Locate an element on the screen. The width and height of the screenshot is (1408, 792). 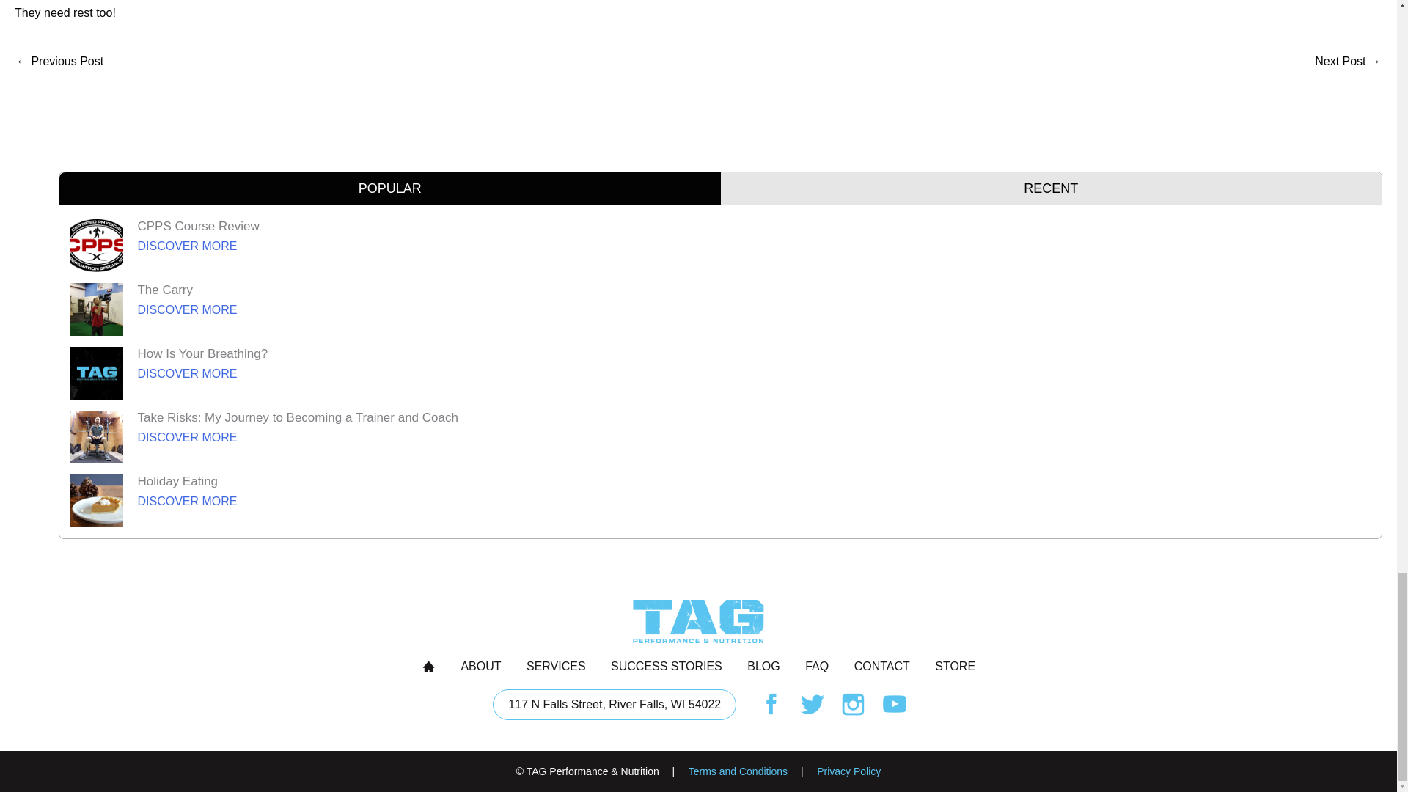
Terms and Conditions is located at coordinates (848, 771).